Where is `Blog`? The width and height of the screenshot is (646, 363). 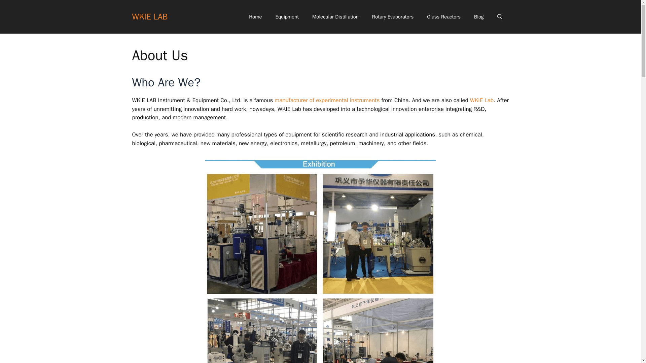
Blog is located at coordinates (478, 17).